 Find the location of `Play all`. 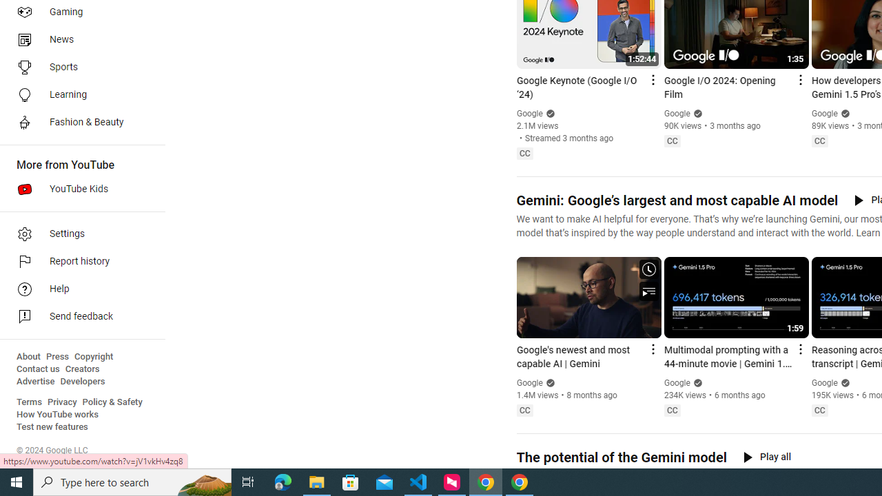

Play all is located at coordinates (767, 457).